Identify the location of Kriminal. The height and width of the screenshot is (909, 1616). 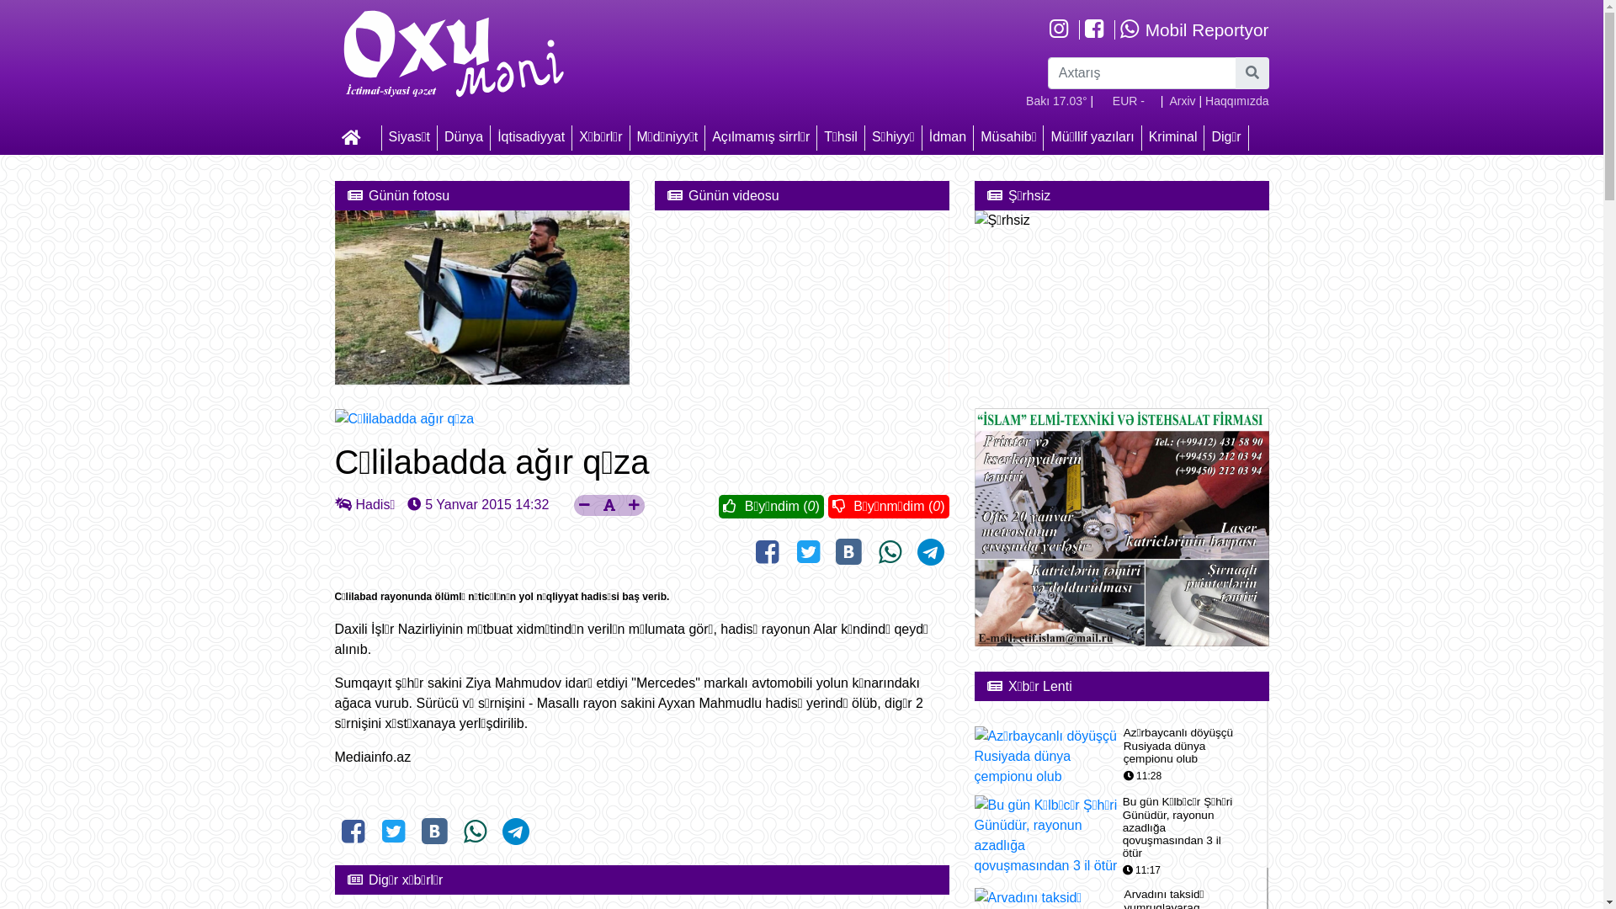
(1173, 136).